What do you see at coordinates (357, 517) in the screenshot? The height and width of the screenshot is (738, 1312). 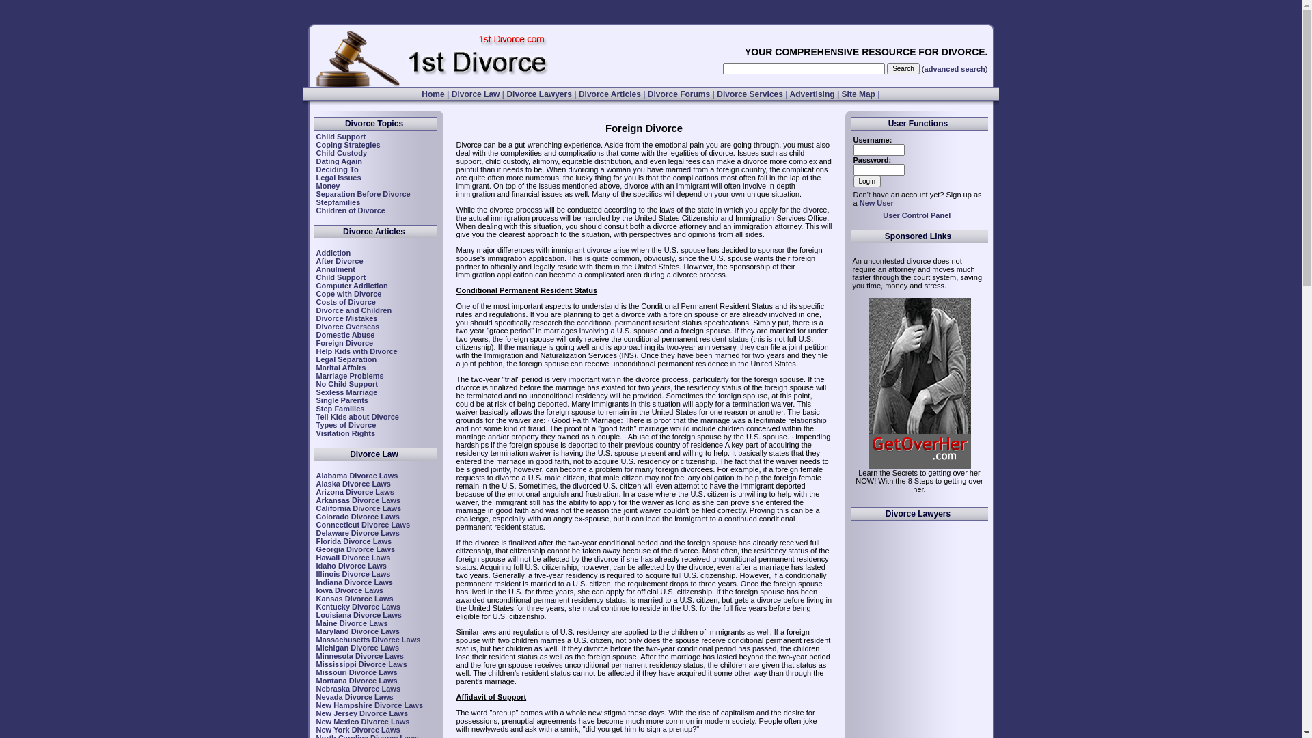 I see `Colorado Divorce Laws` at bounding box center [357, 517].